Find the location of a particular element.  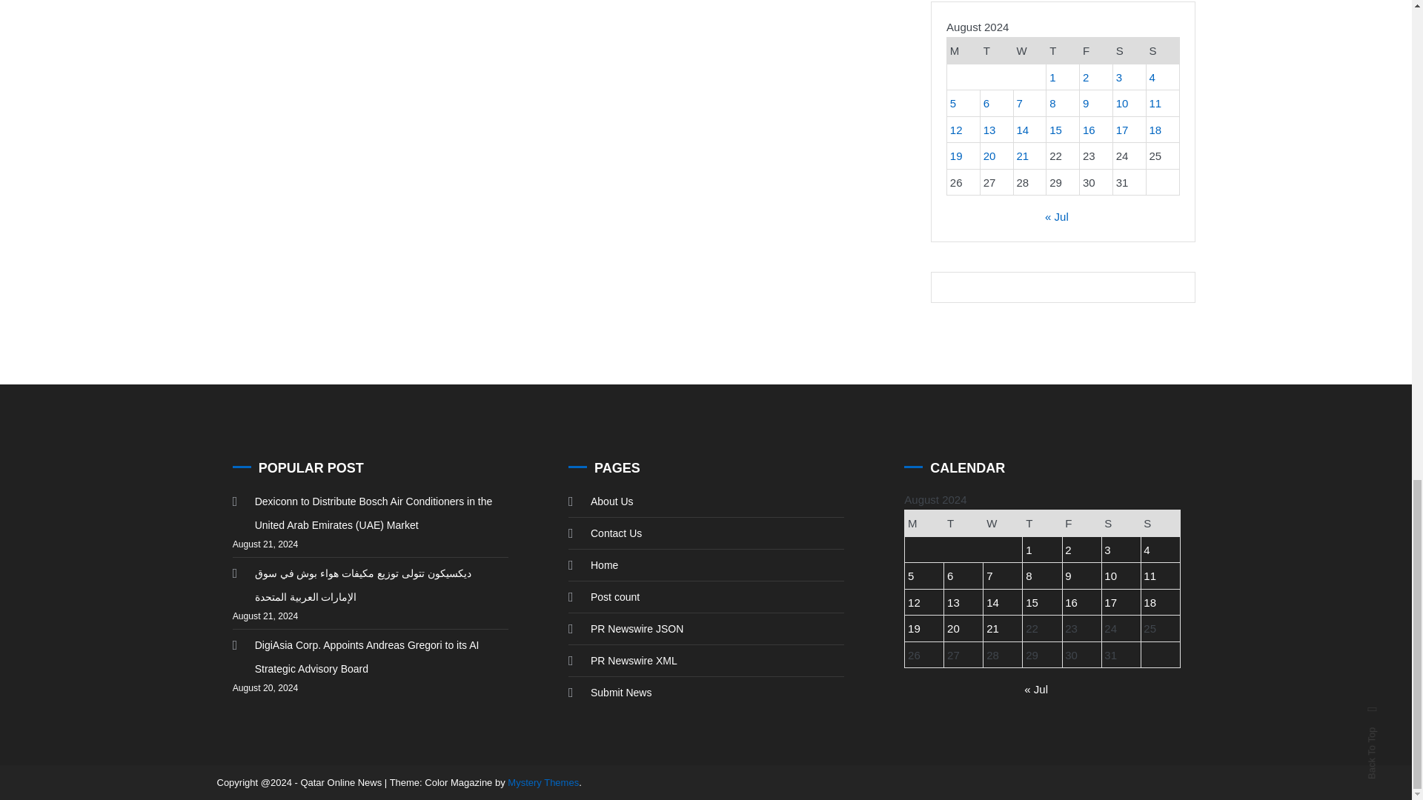

Monday is located at coordinates (925, 523).